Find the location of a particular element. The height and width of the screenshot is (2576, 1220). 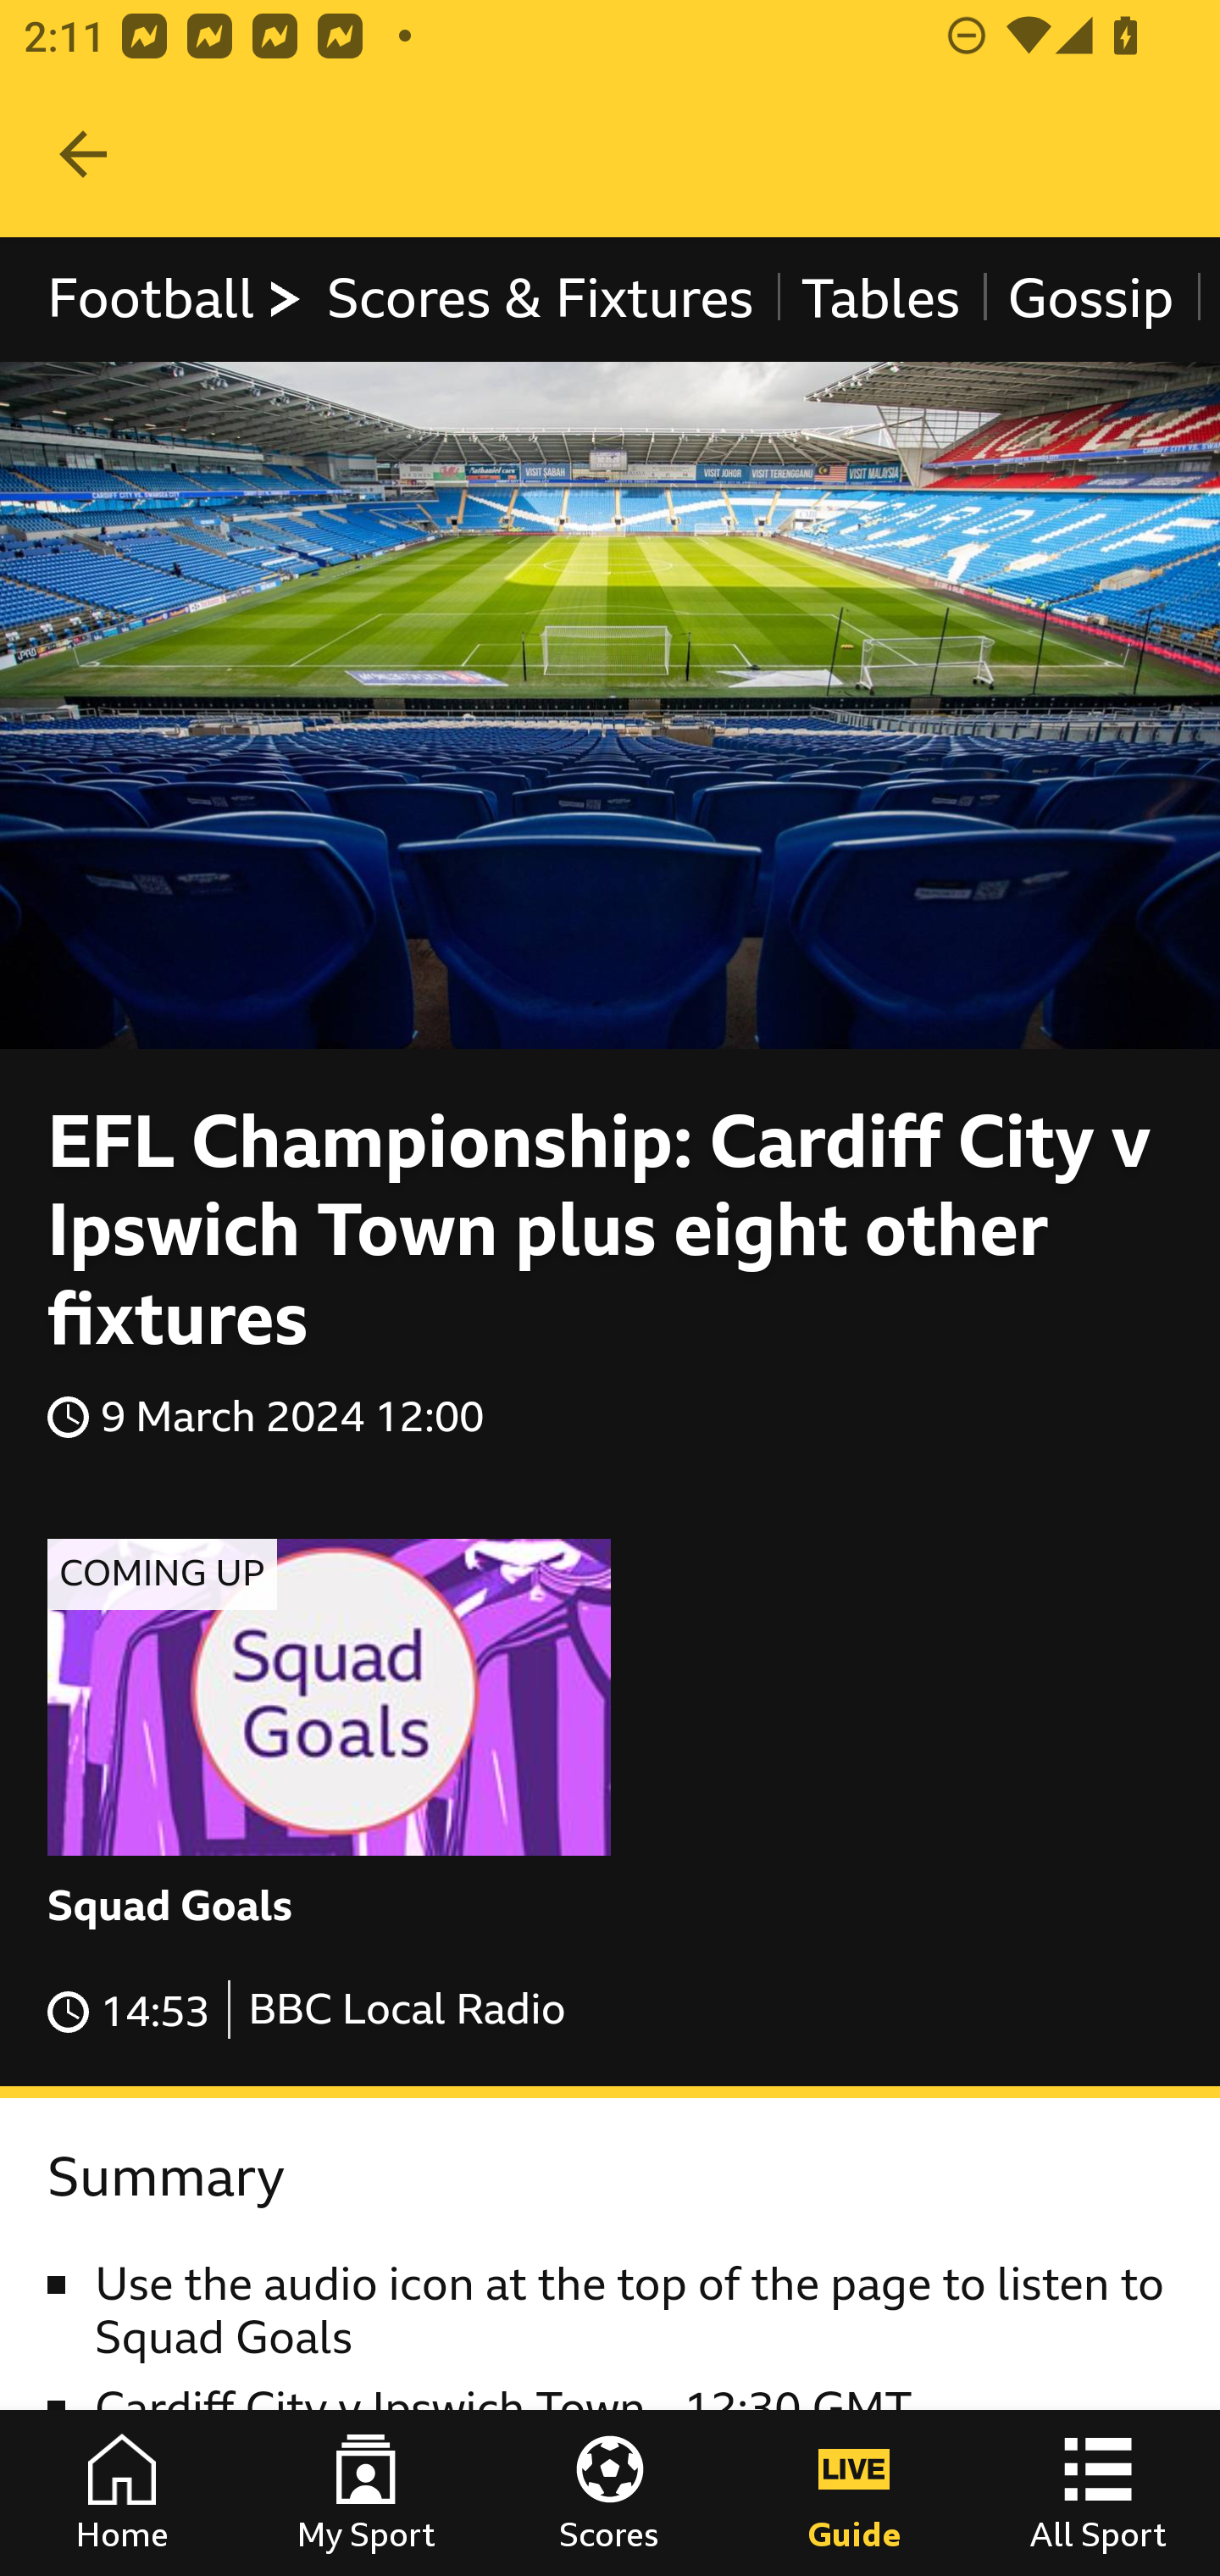

Navigate up is located at coordinates (83, 154).